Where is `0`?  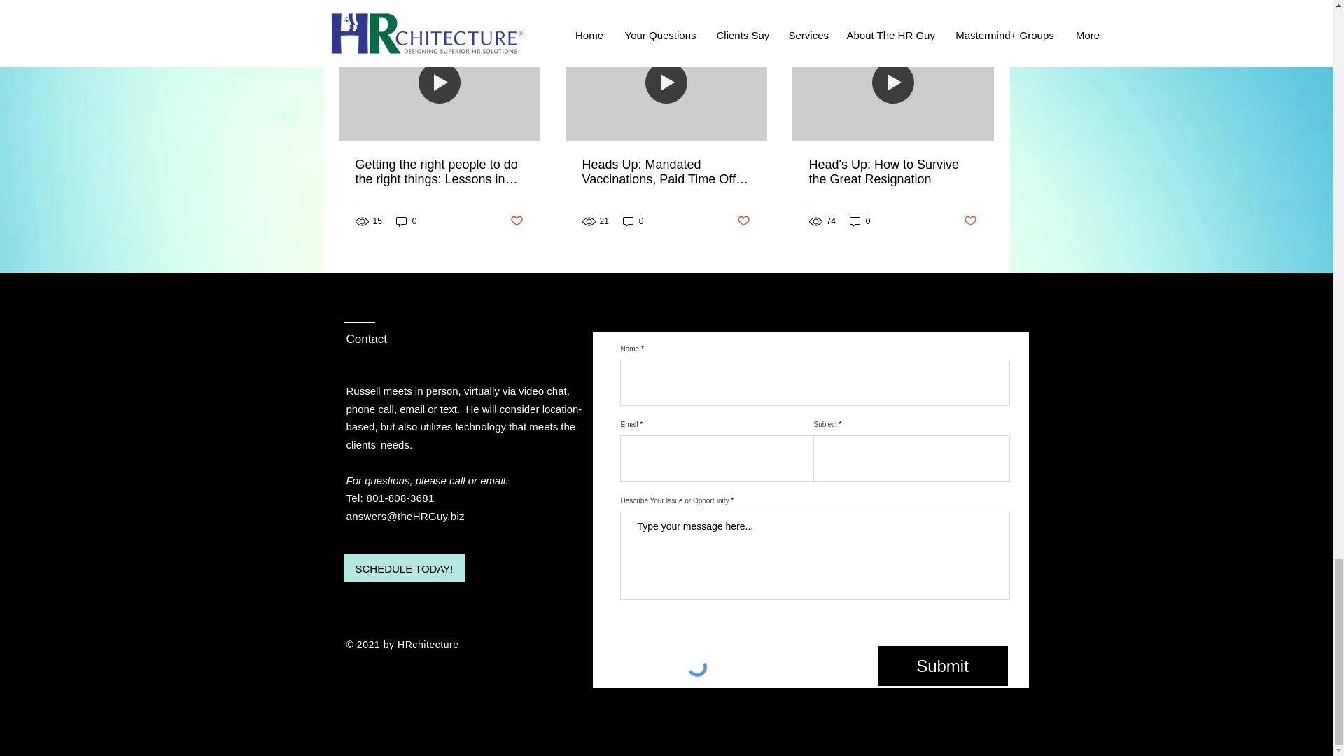 0 is located at coordinates (406, 221).